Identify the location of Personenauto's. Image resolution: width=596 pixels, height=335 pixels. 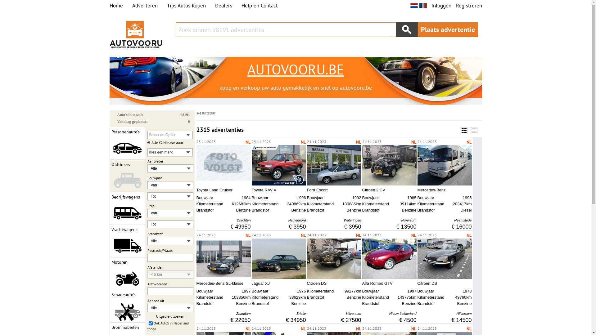
(127, 143).